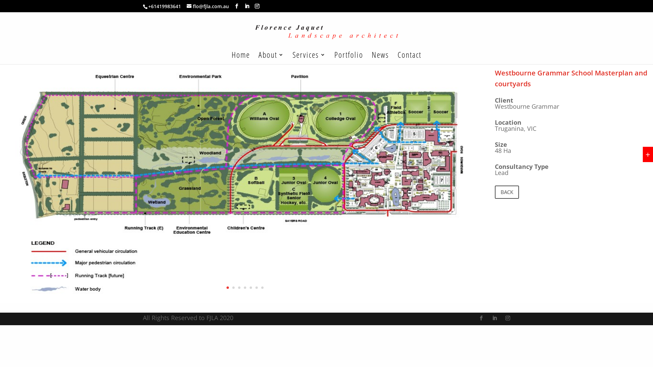  What do you see at coordinates (241, 58) in the screenshot?
I see `Home` at bounding box center [241, 58].